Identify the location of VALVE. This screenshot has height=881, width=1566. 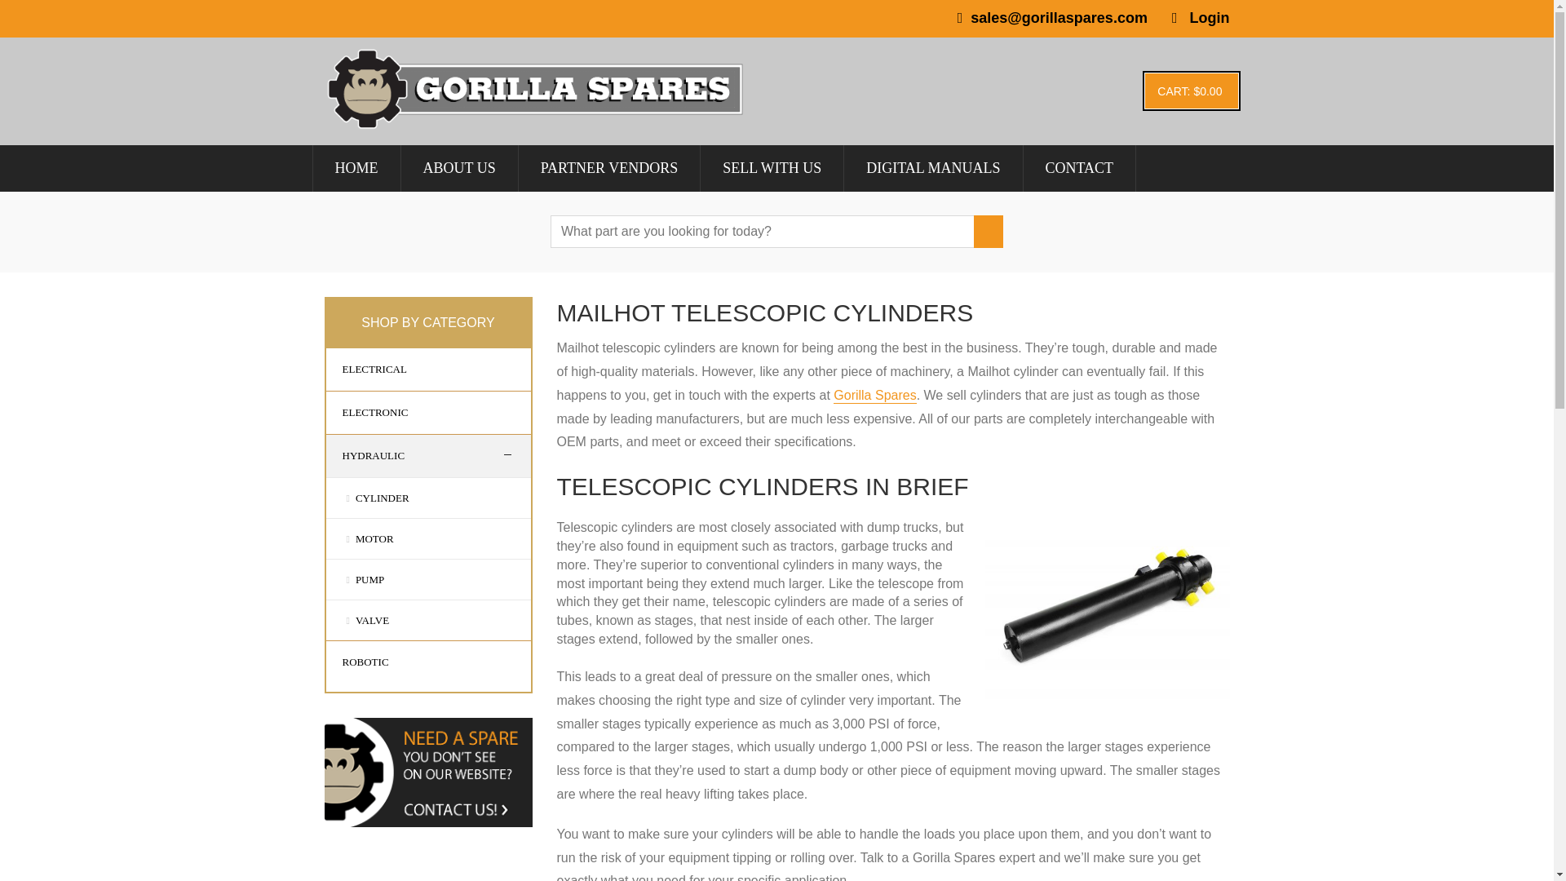
(369, 620).